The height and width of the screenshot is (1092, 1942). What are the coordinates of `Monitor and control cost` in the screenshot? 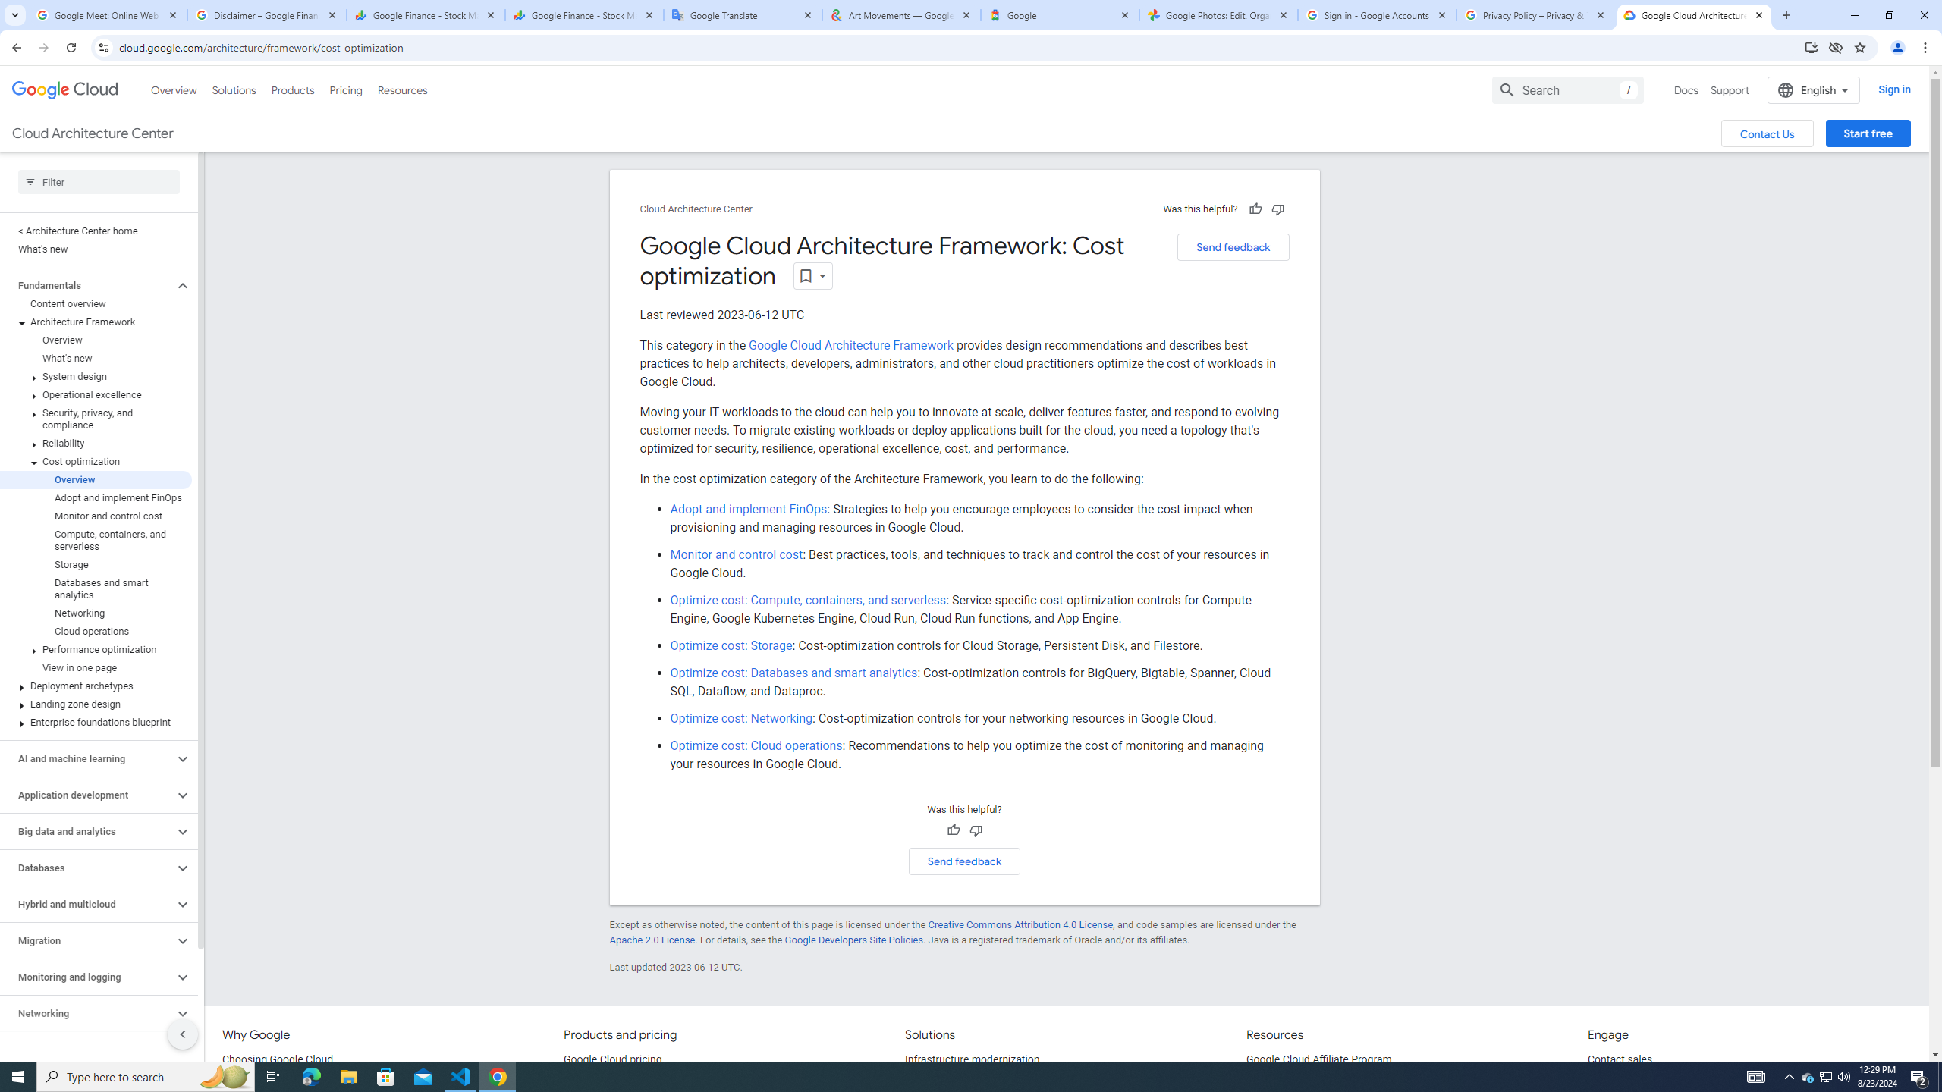 It's located at (737, 554).